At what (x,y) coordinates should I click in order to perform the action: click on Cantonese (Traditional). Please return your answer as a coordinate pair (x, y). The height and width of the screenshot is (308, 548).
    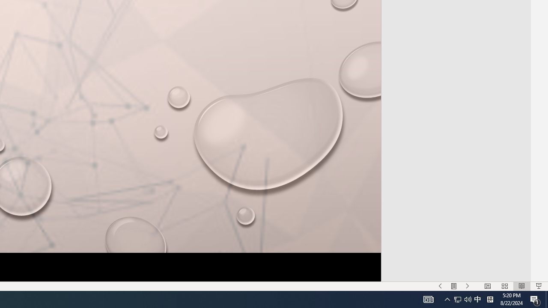
    Looking at the image, I should click on (455, 10).